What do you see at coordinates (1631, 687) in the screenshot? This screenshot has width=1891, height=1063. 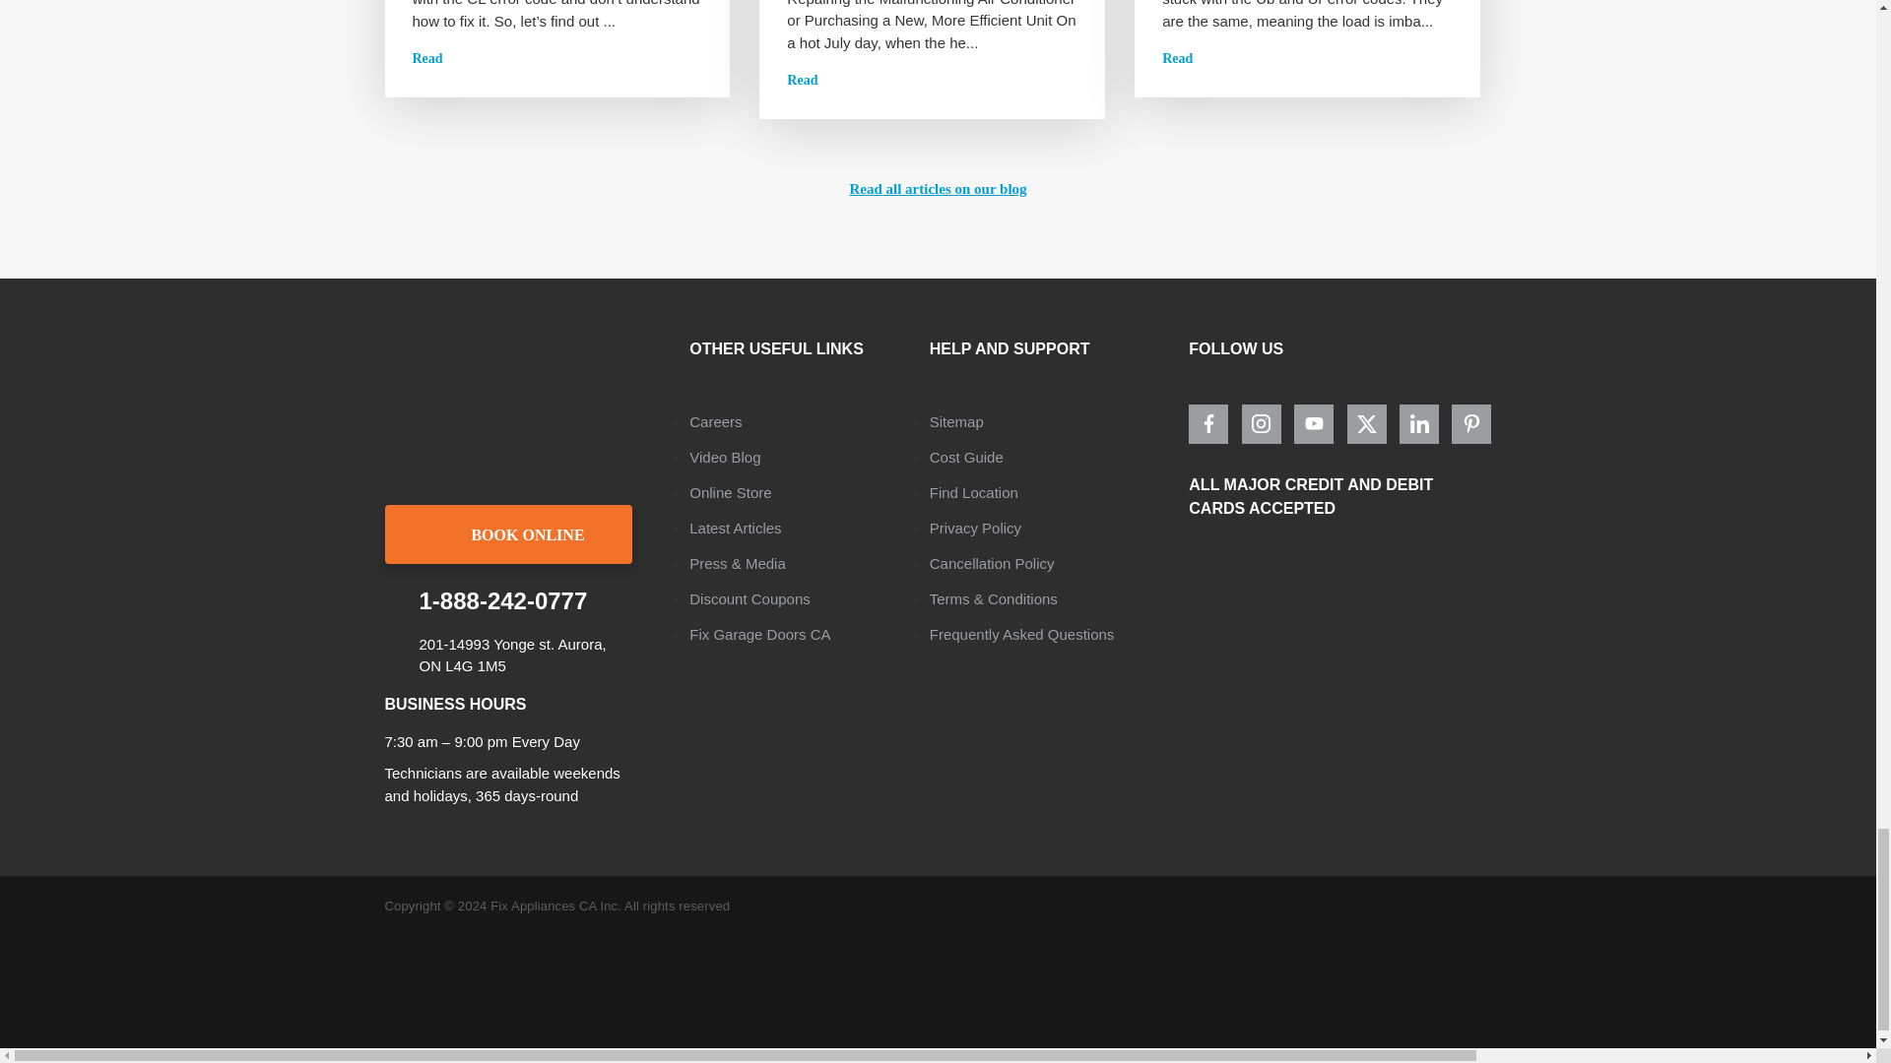 I see `HRAI Training` at bounding box center [1631, 687].